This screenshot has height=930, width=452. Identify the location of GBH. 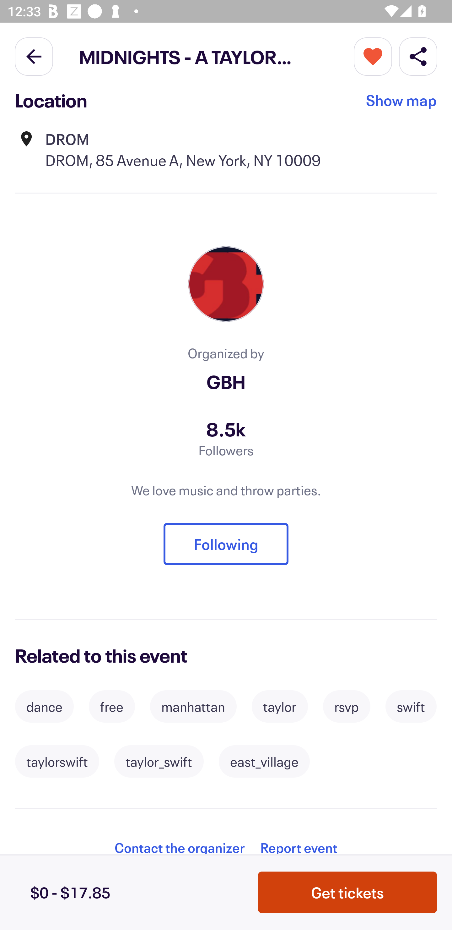
(226, 381).